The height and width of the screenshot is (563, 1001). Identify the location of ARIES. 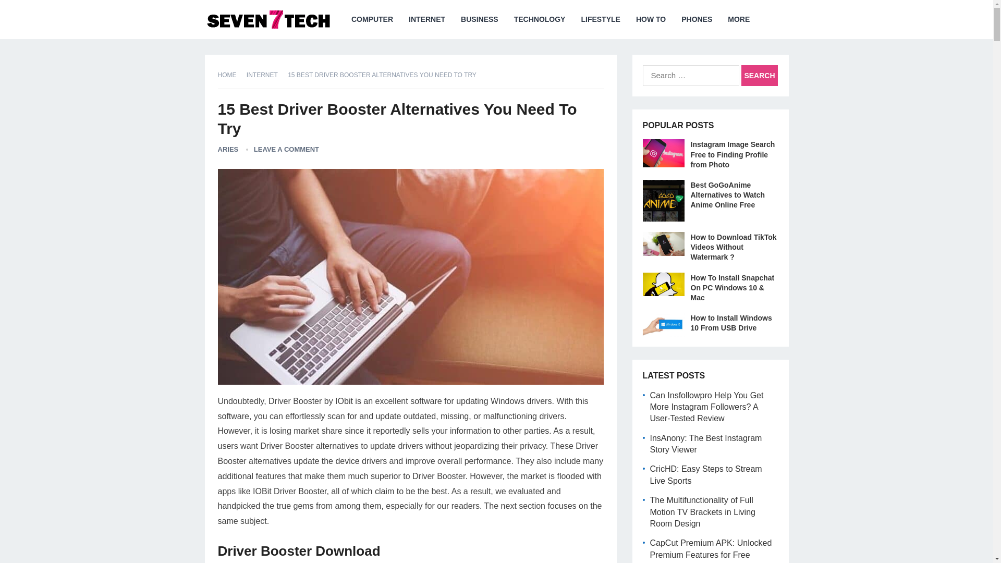
(228, 149).